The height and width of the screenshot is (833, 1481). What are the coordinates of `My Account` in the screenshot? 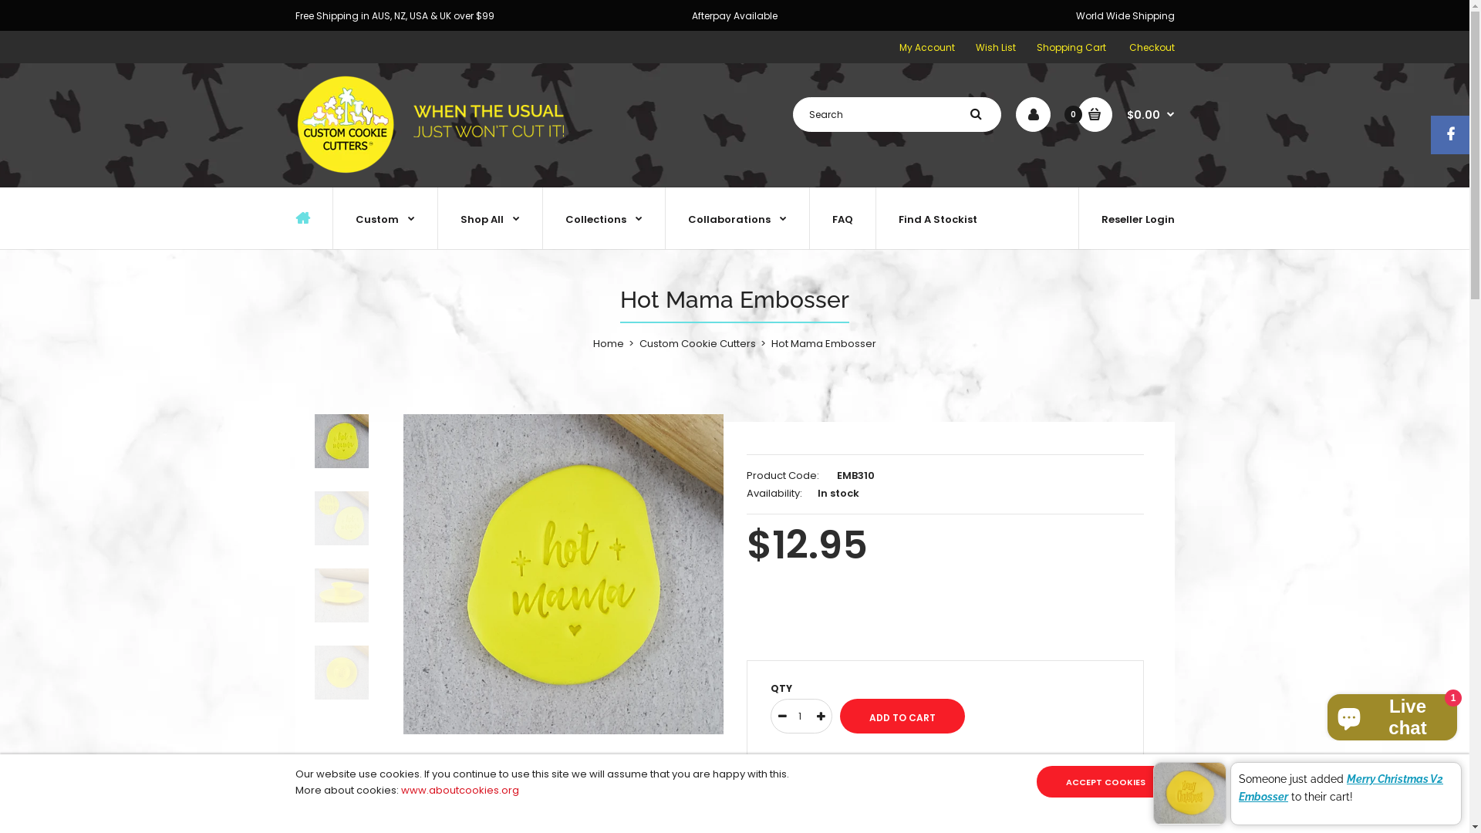 It's located at (927, 48).